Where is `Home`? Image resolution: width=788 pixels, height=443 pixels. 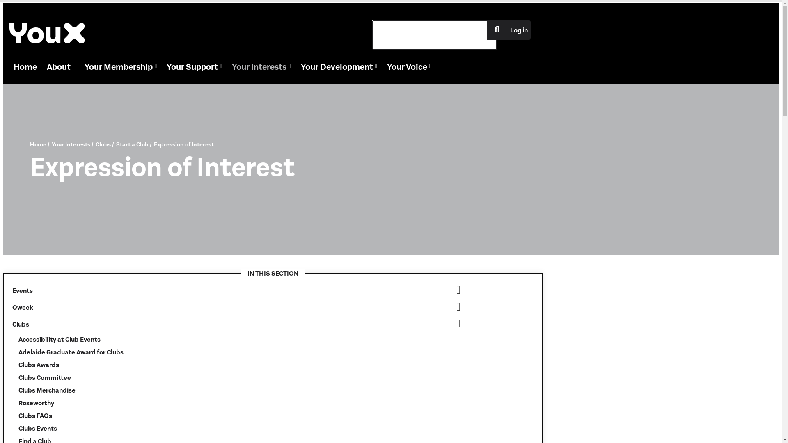
Home is located at coordinates (38, 144).